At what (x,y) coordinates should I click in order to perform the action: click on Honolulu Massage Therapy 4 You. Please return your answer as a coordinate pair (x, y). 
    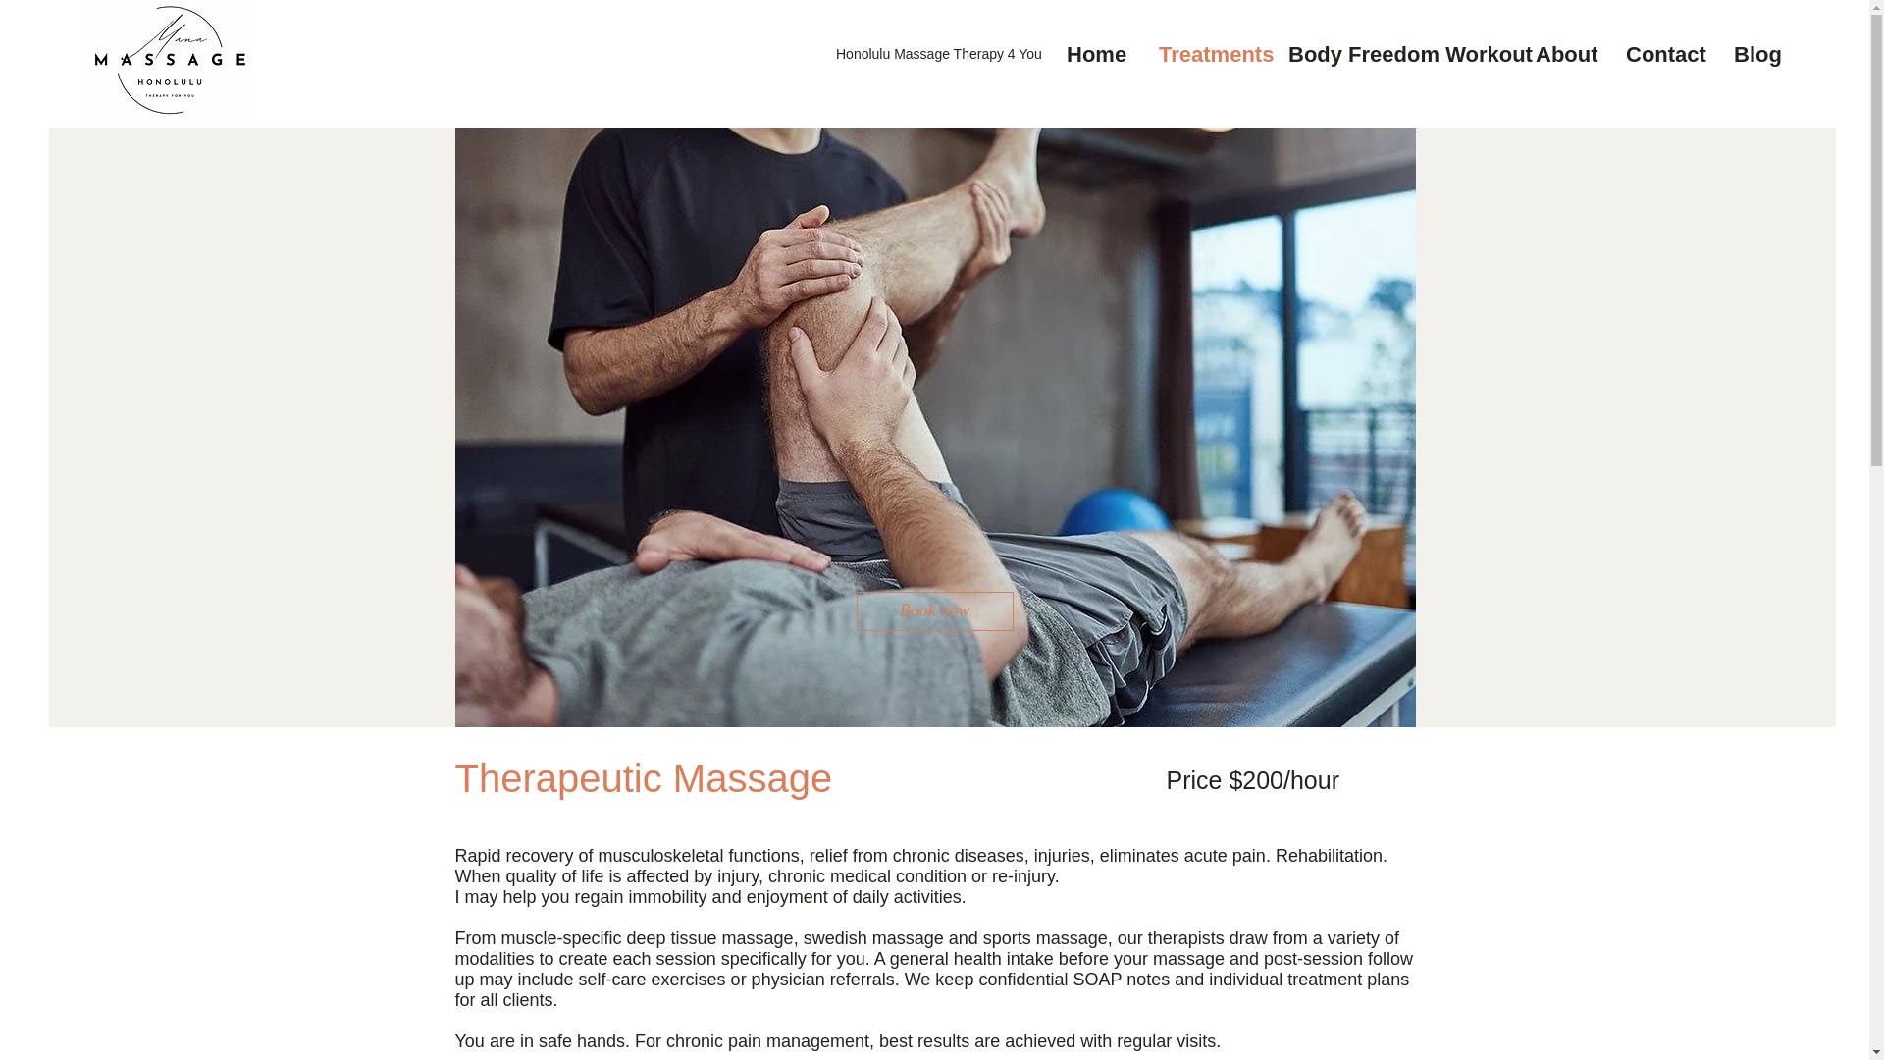
    Looking at the image, I should click on (938, 53).